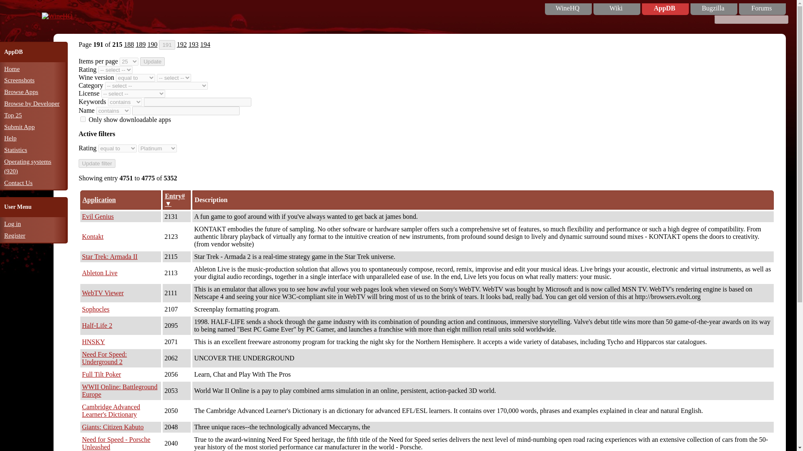 The height and width of the screenshot is (451, 803). Describe the element at coordinates (761, 8) in the screenshot. I see `Forums` at that location.